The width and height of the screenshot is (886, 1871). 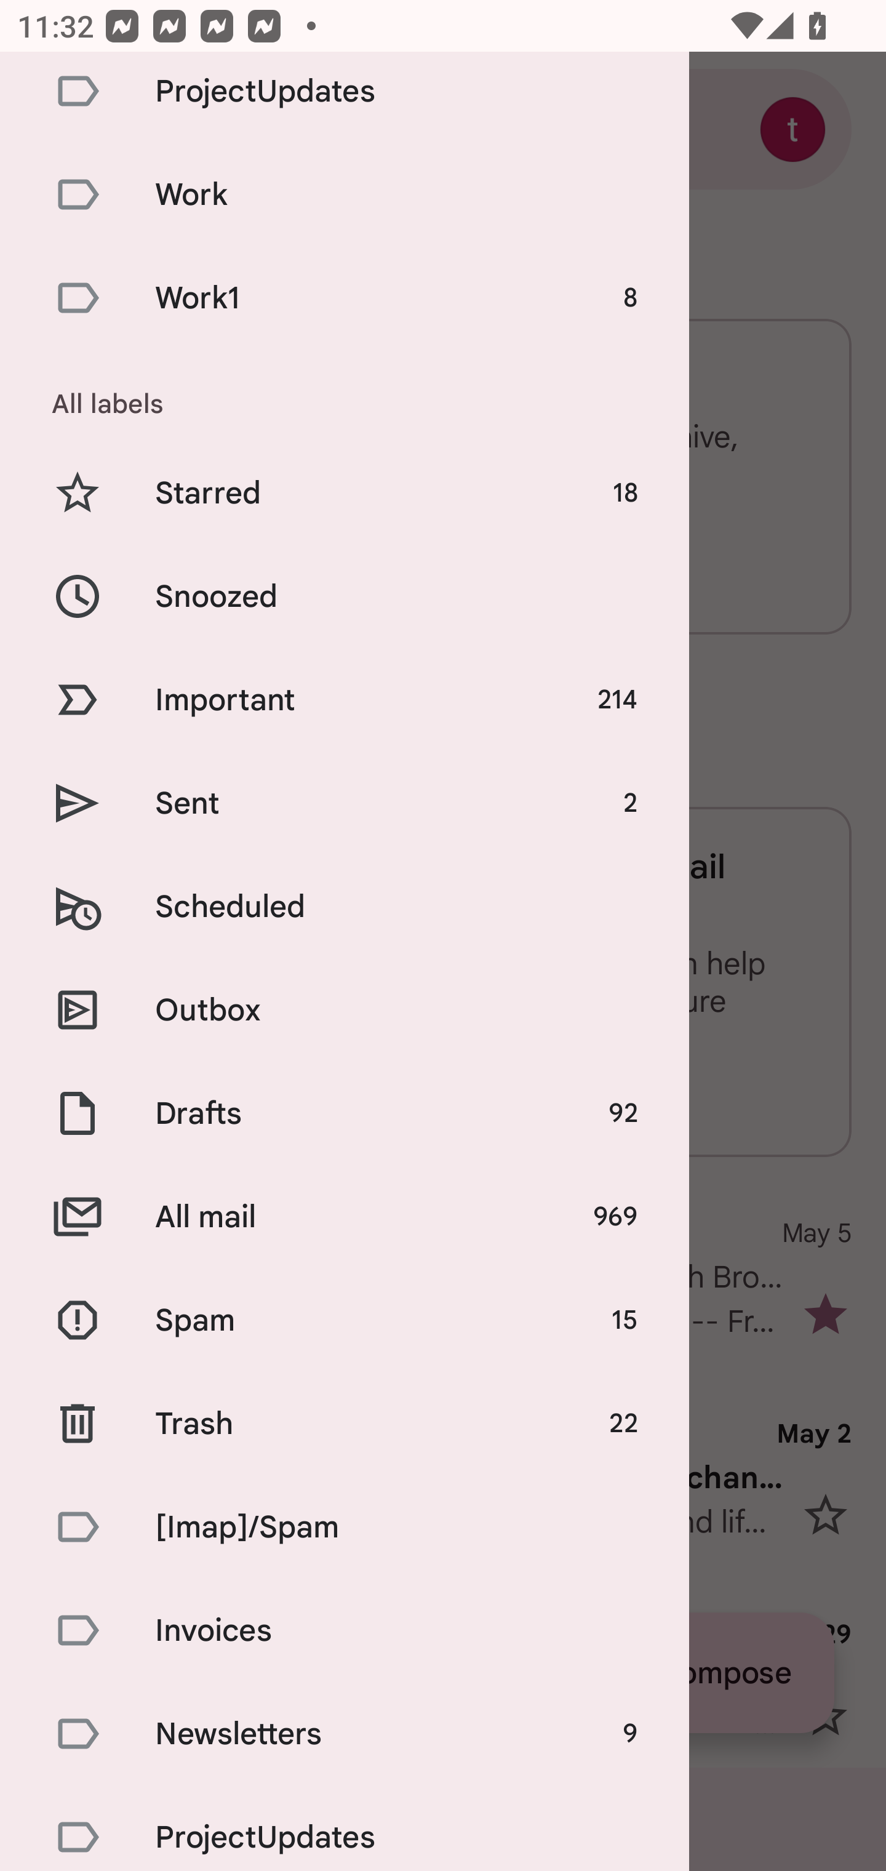 What do you see at coordinates (345, 699) in the screenshot?
I see `Important 214` at bounding box center [345, 699].